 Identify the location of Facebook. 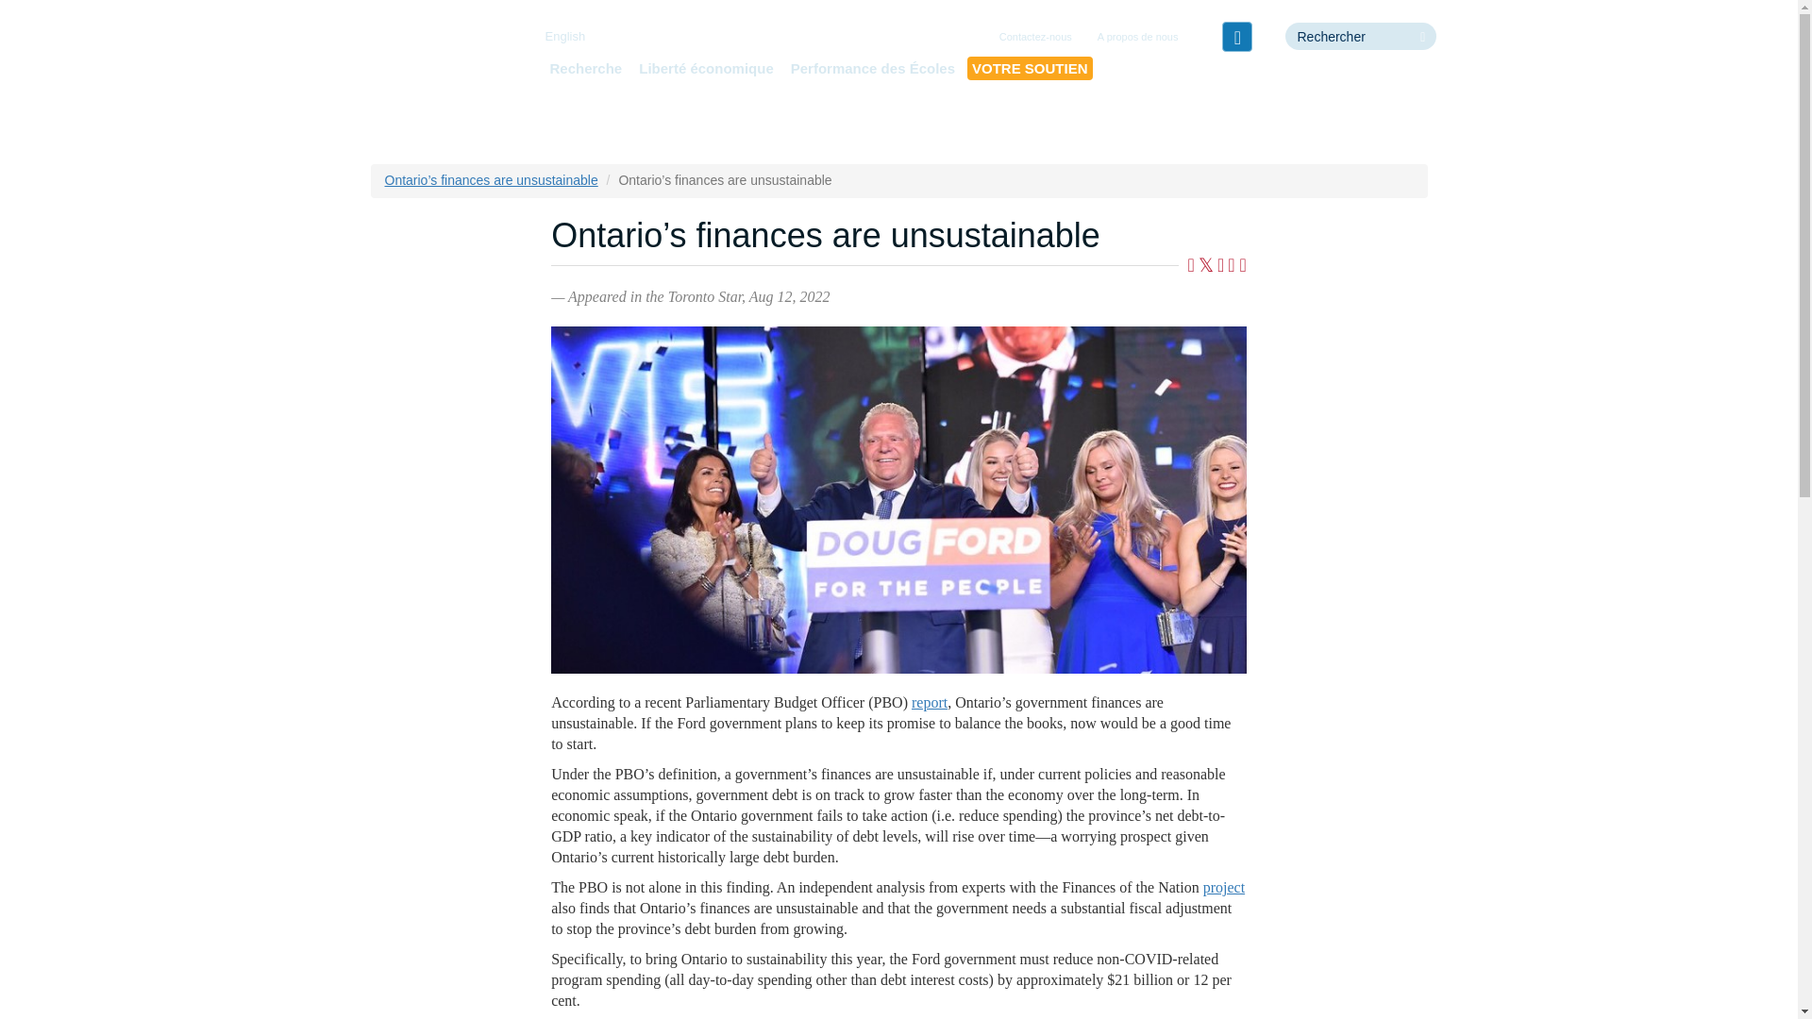
(1236, 36).